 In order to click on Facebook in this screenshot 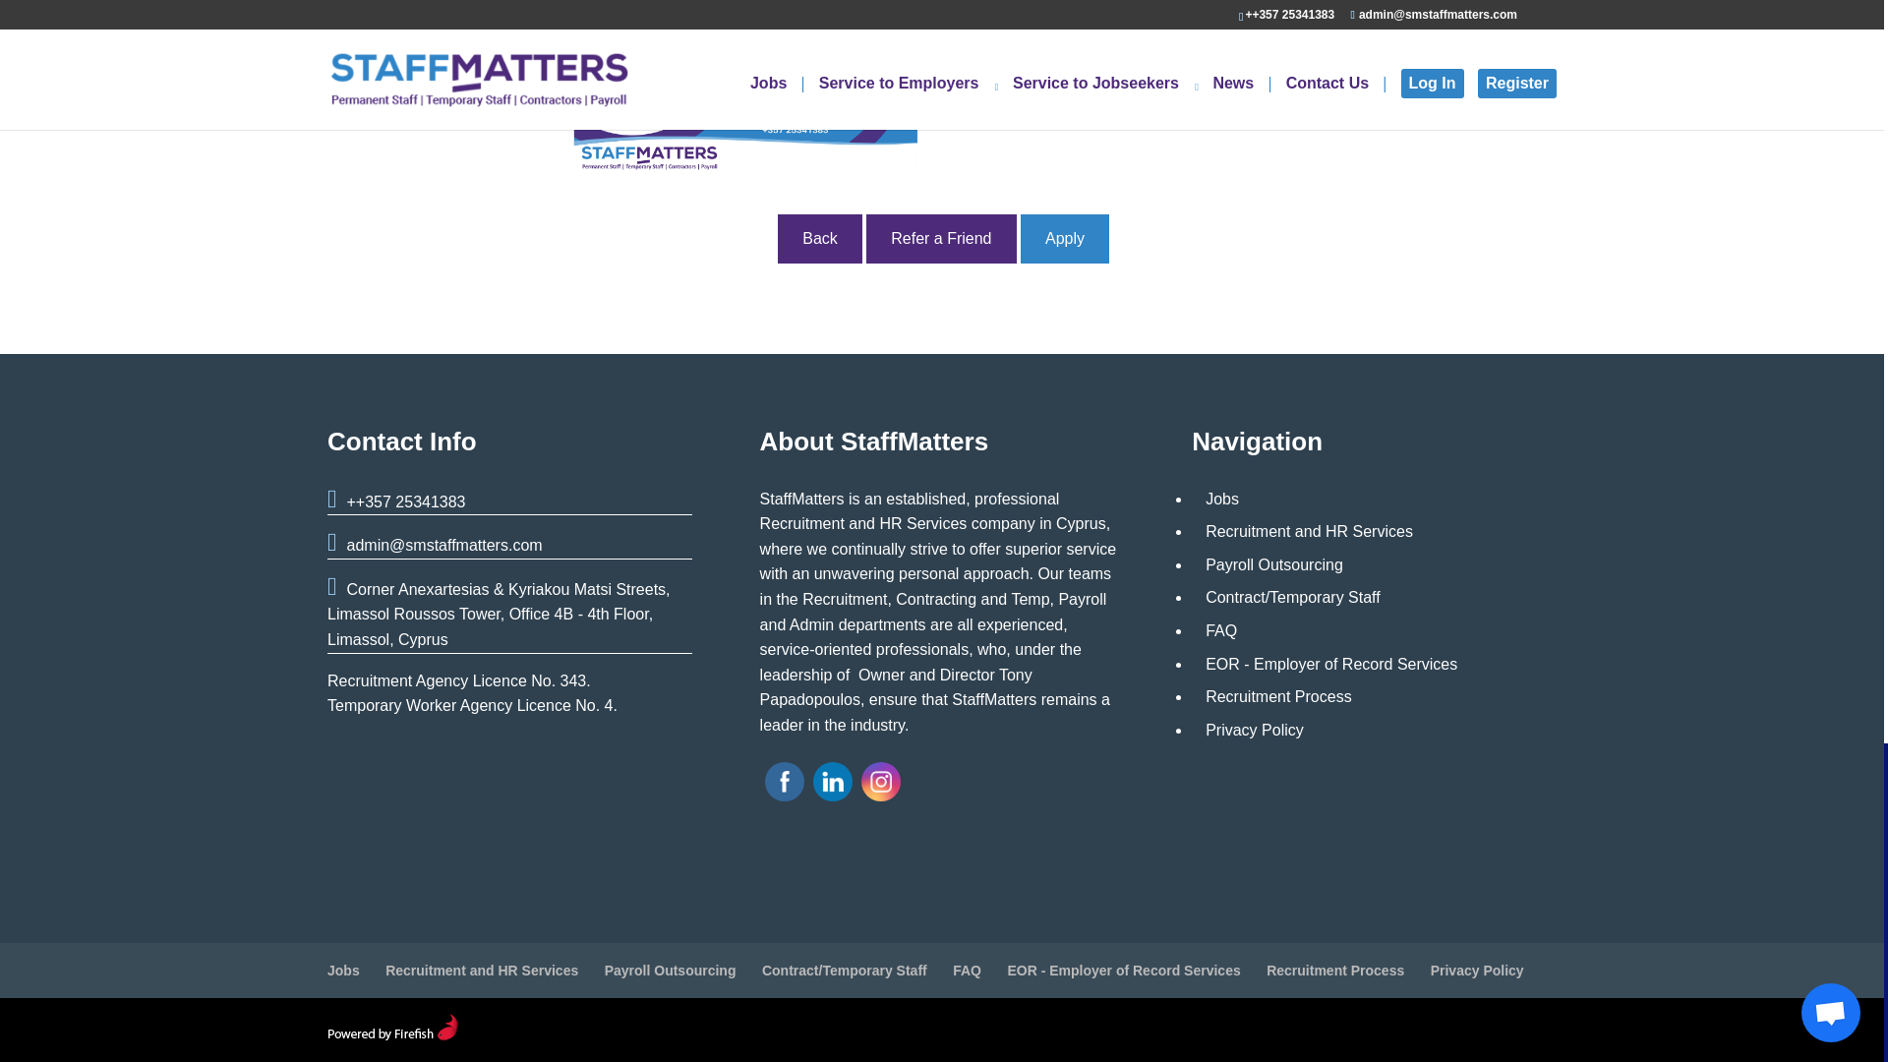, I will do `click(785, 781)`.